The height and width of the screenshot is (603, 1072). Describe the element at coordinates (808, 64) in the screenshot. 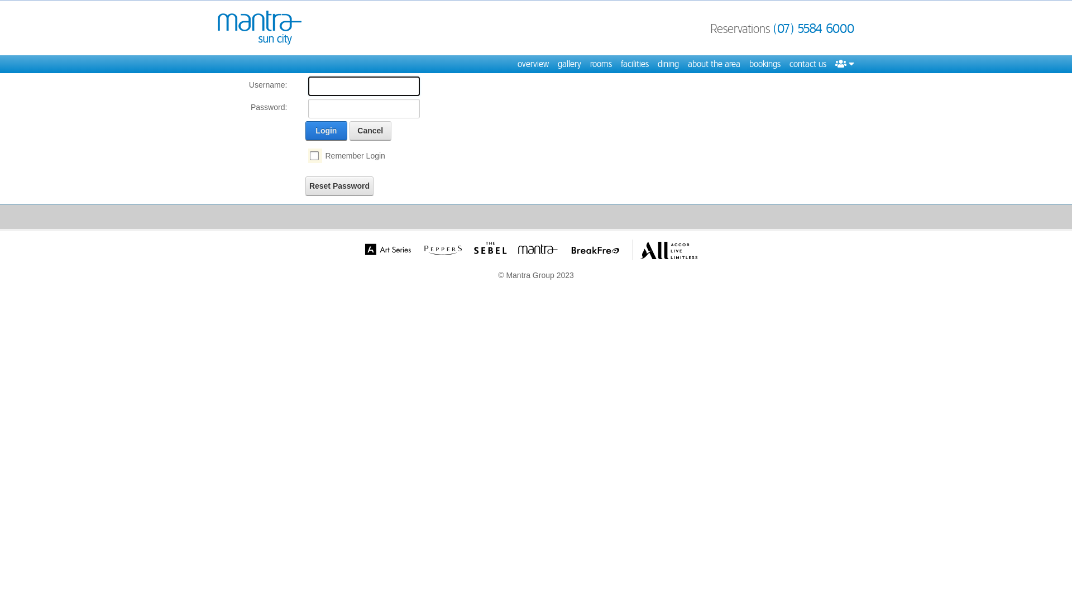

I see `contact us` at that location.